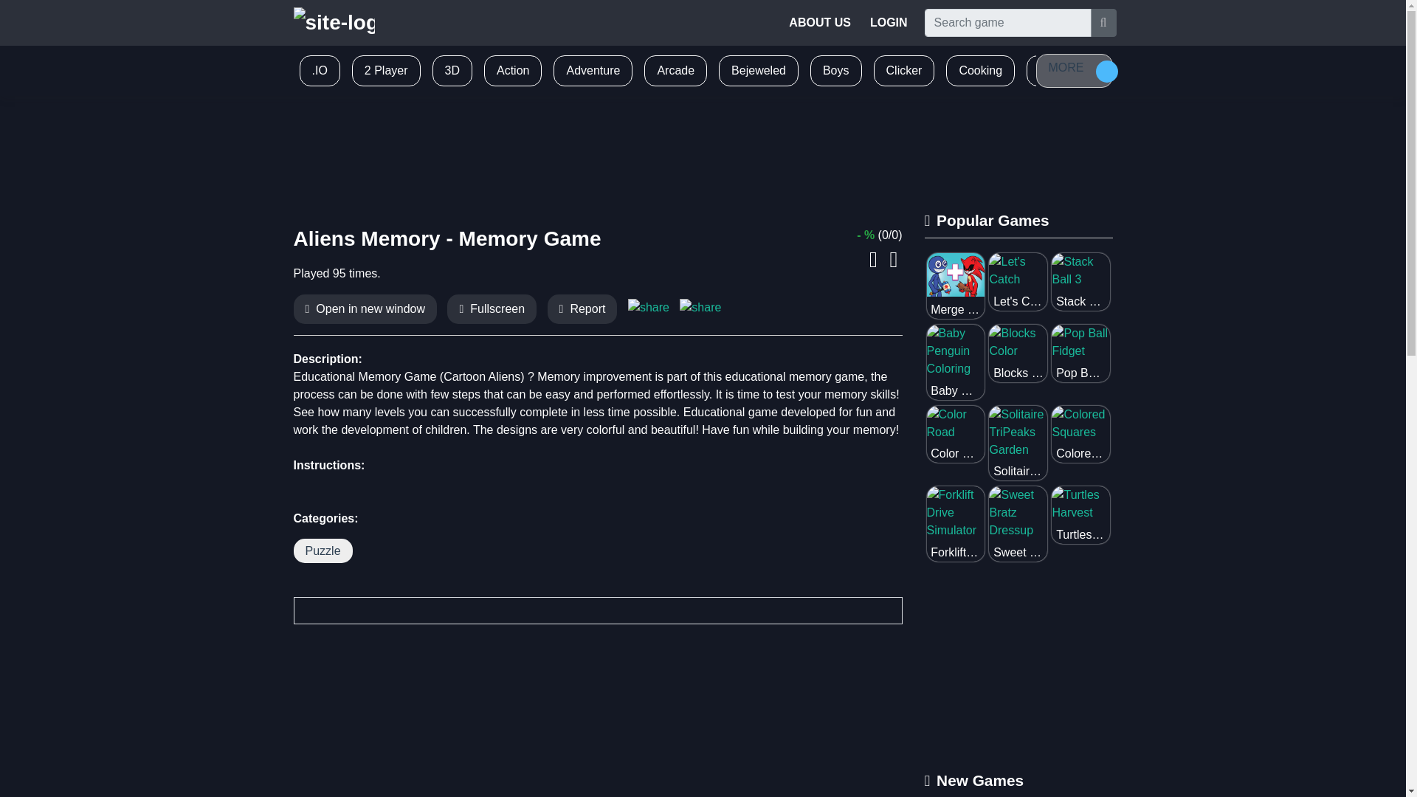 The image size is (1417, 797). What do you see at coordinates (452, 71) in the screenshot?
I see `3D` at bounding box center [452, 71].